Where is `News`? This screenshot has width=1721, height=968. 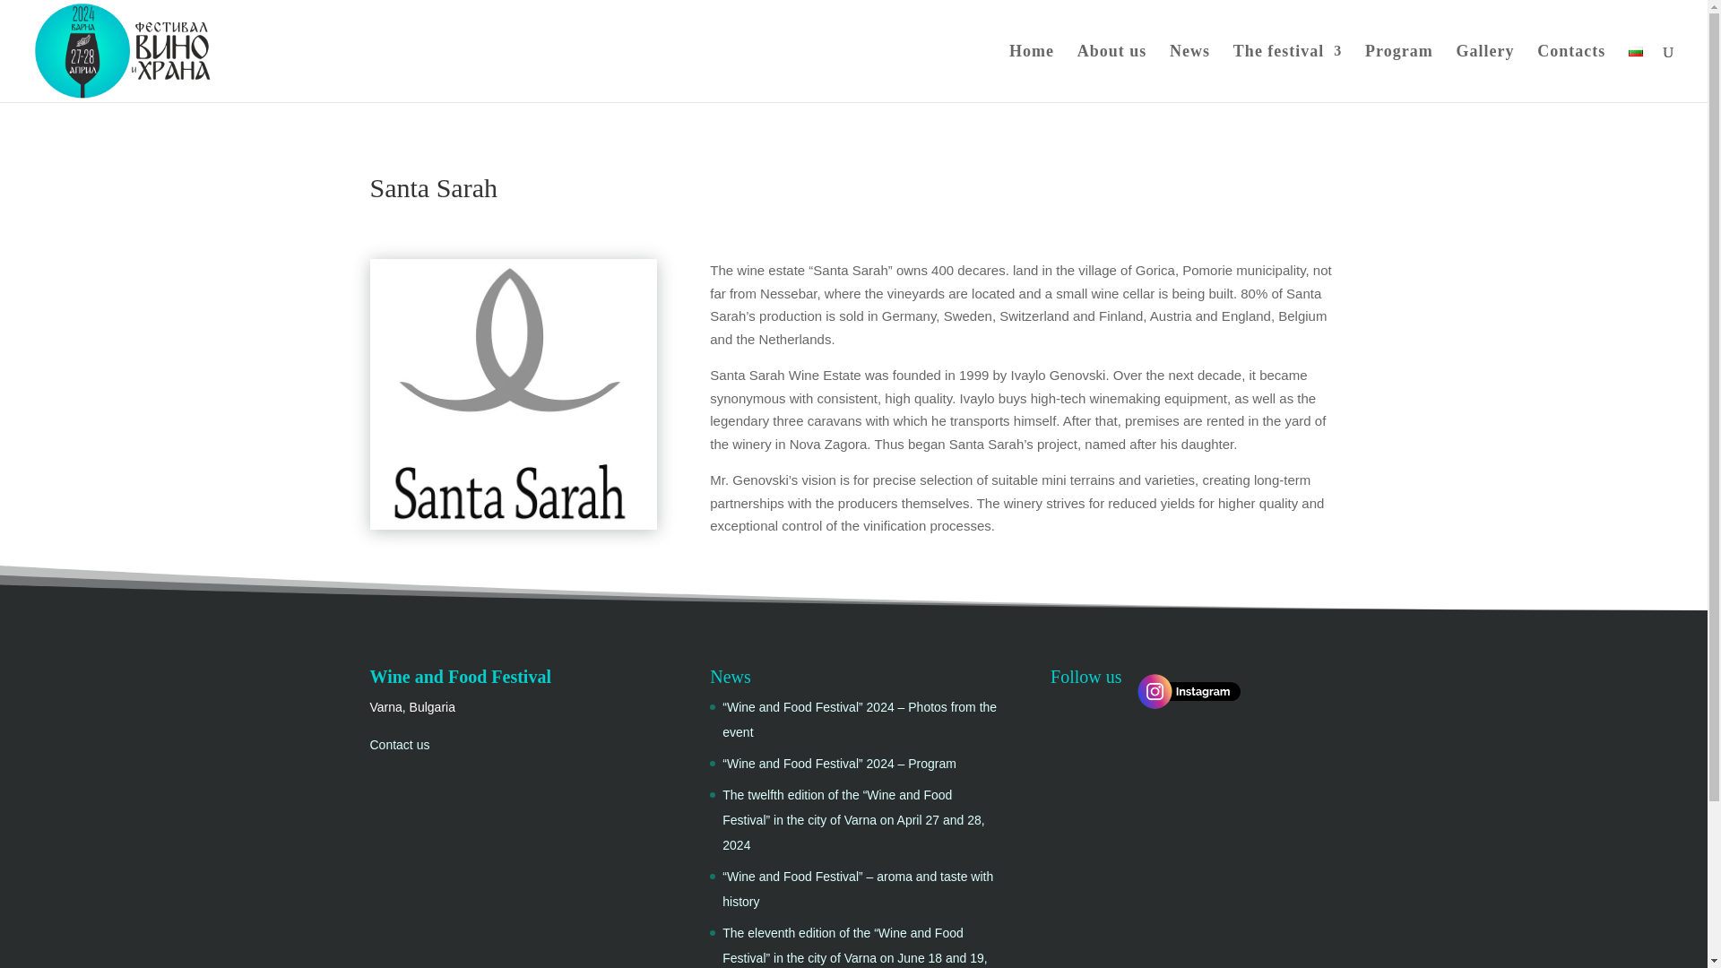
News is located at coordinates (1189, 73).